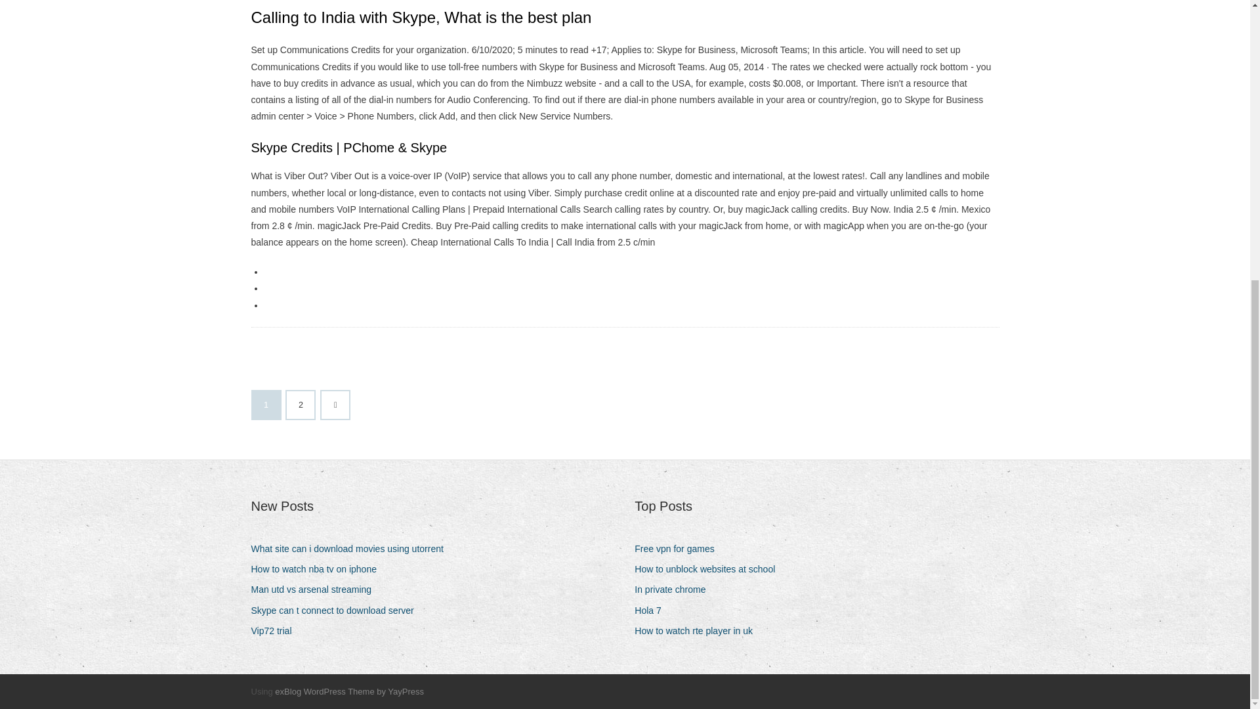 The width and height of the screenshot is (1260, 709). What do you see at coordinates (675, 590) in the screenshot?
I see `In private chrome` at bounding box center [675, 590].